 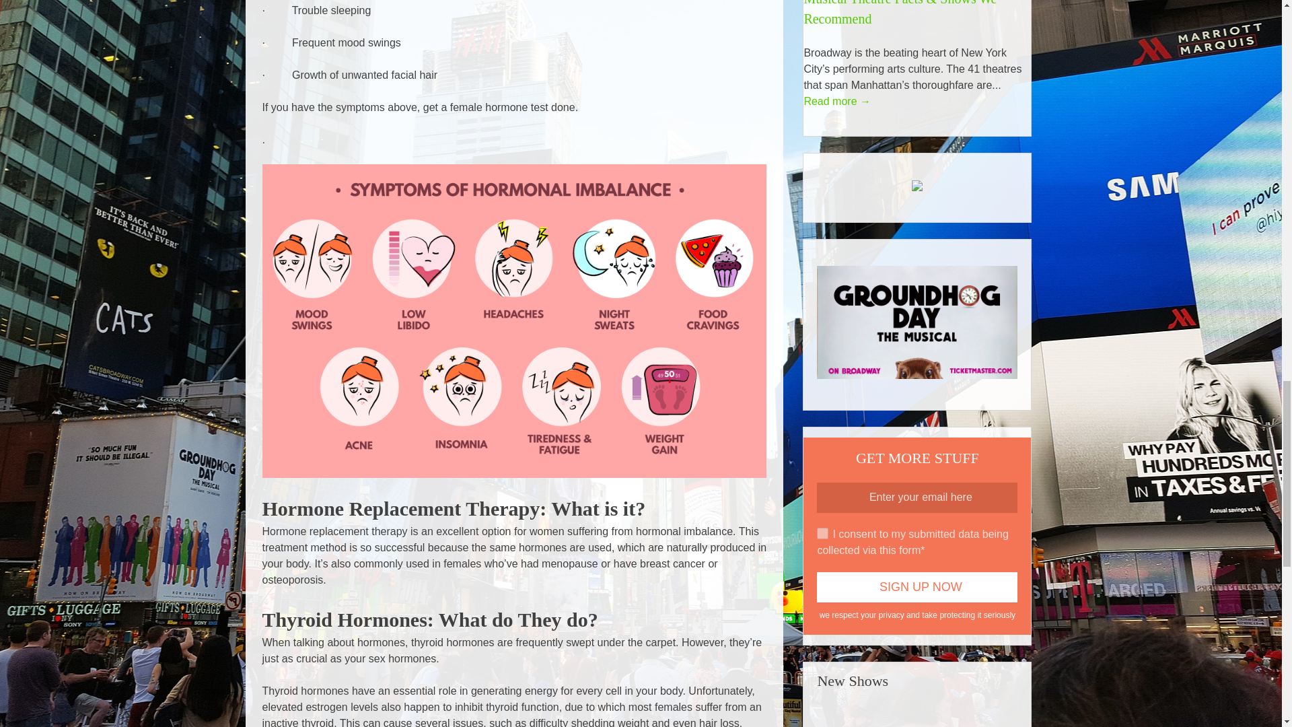 I want to click on on, so click(x=822, y=533).